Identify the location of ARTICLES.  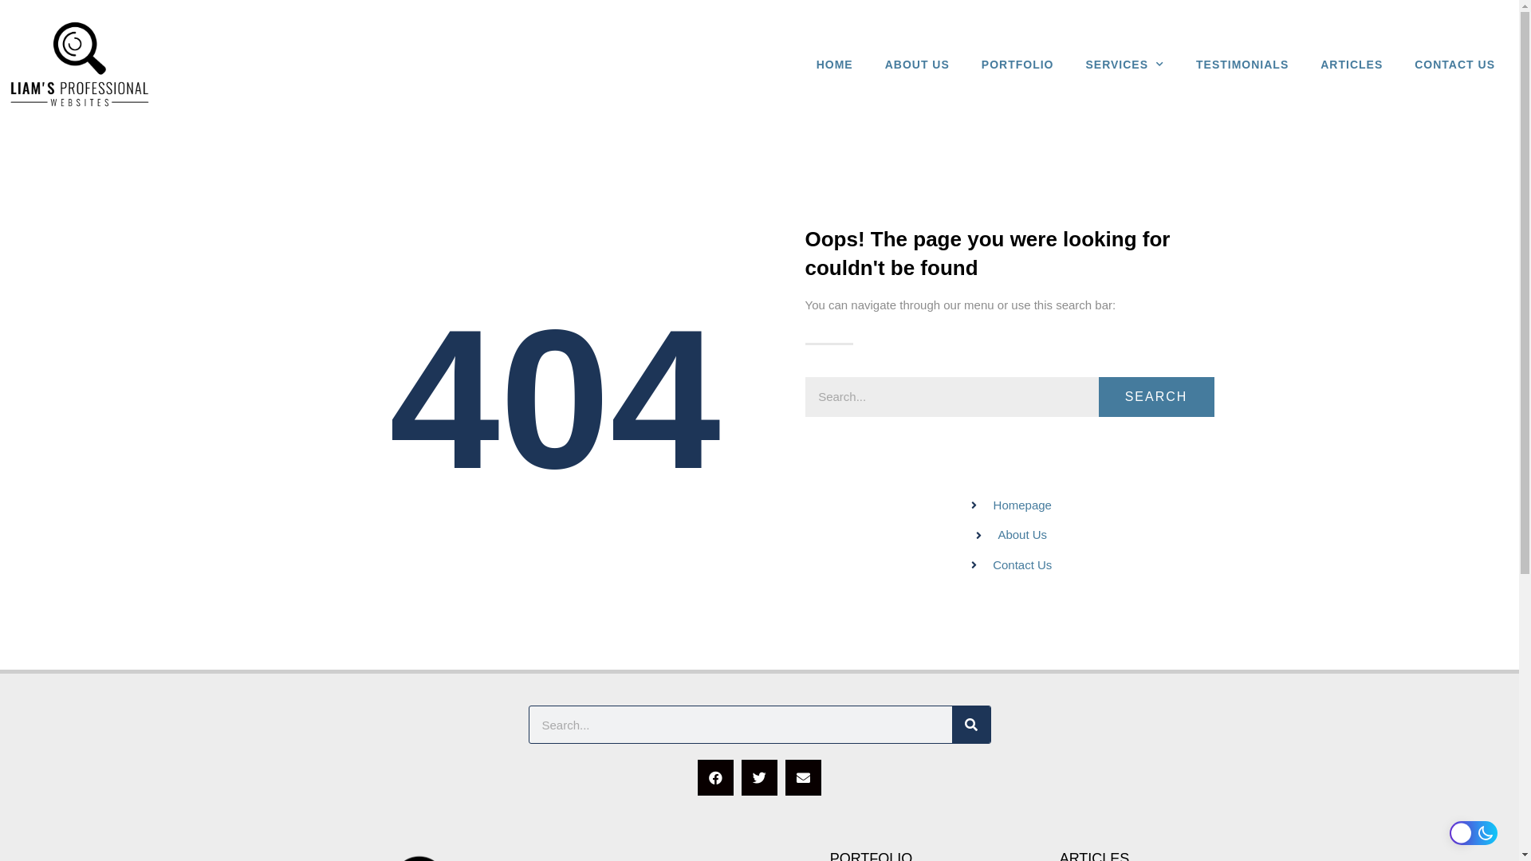
(1352, 65).